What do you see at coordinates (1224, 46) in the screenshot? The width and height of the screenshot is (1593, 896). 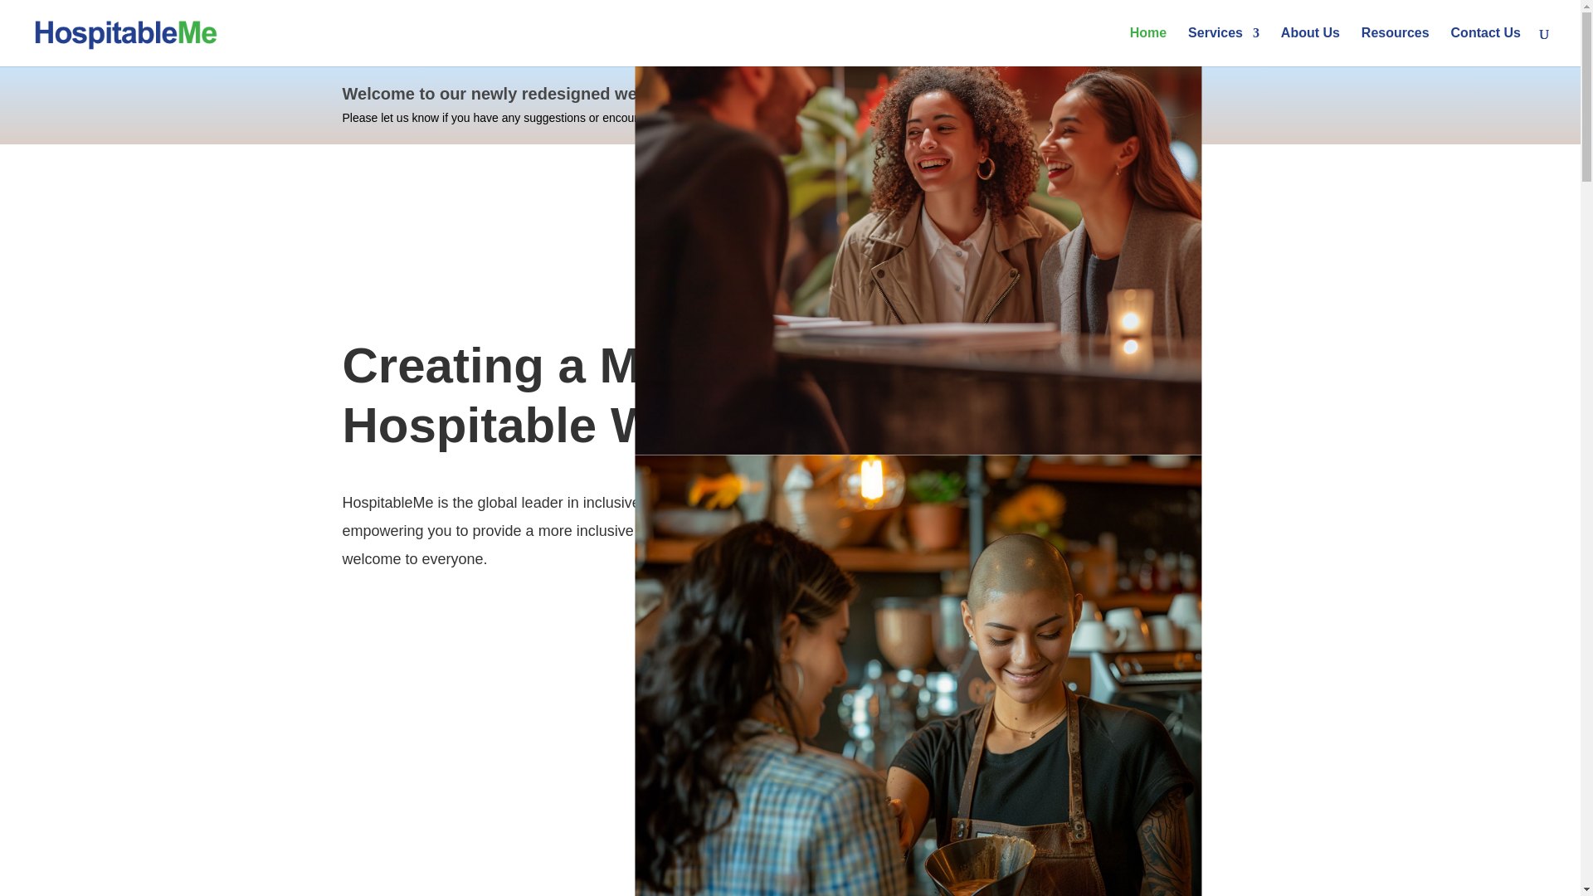 I see `Services` at bounding box center [1224, 46].